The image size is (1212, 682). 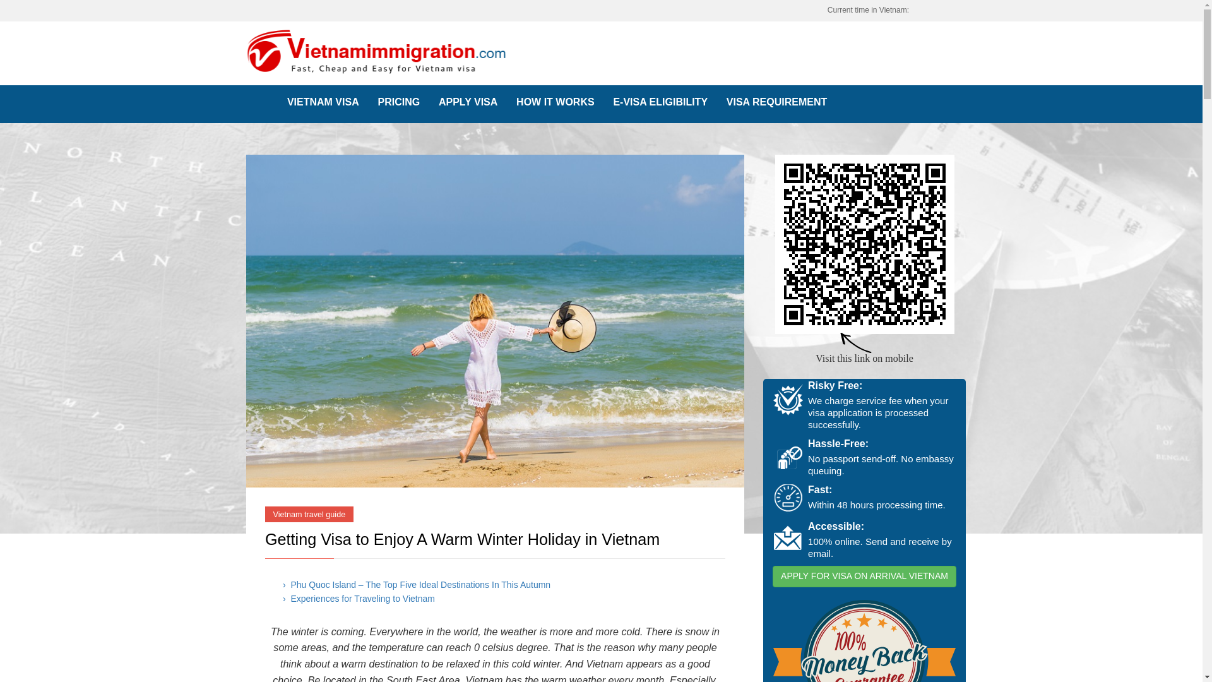 What do you see at coordinates (323, 102) in the screenshot?
I see `VIETNAM VISA` at bounding box center [323, 102].